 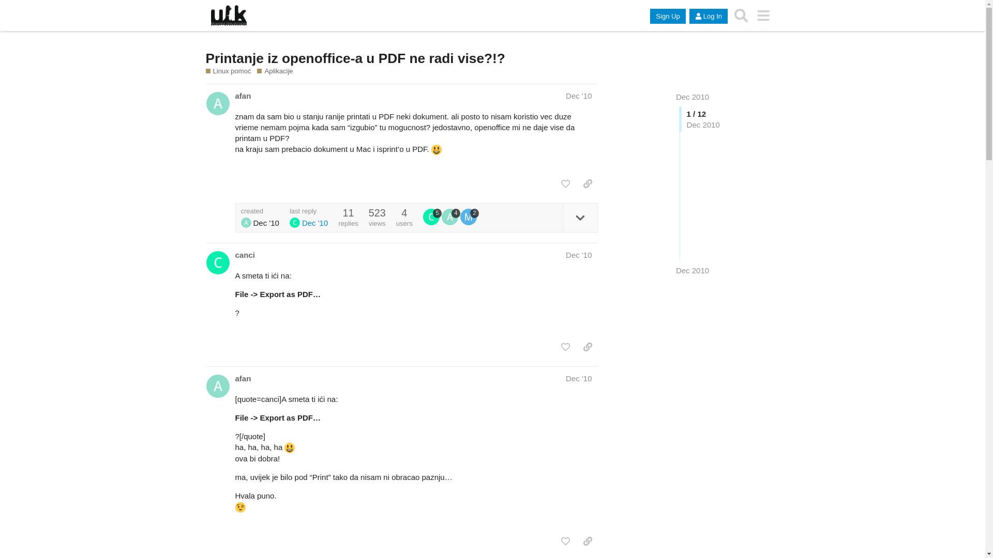 What do you see at coordinates (709, 17) in the screenshot?
I see `Log In` at bounding box center [709, 17].